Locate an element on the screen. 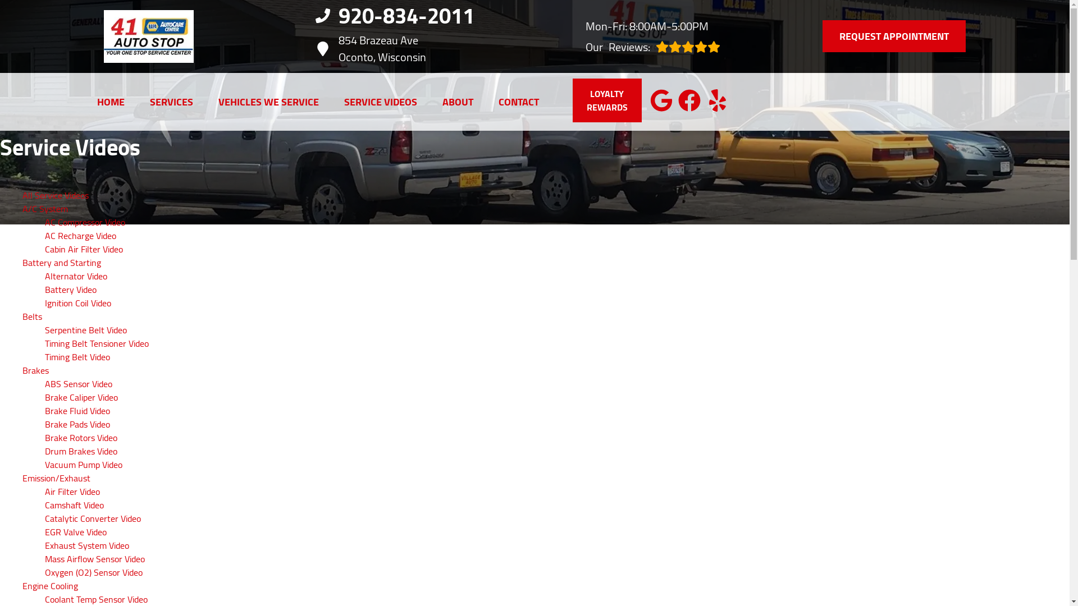 This screenshot has width=1078, height=606. Emission/Exhaust is located at coordinates (56, 478).